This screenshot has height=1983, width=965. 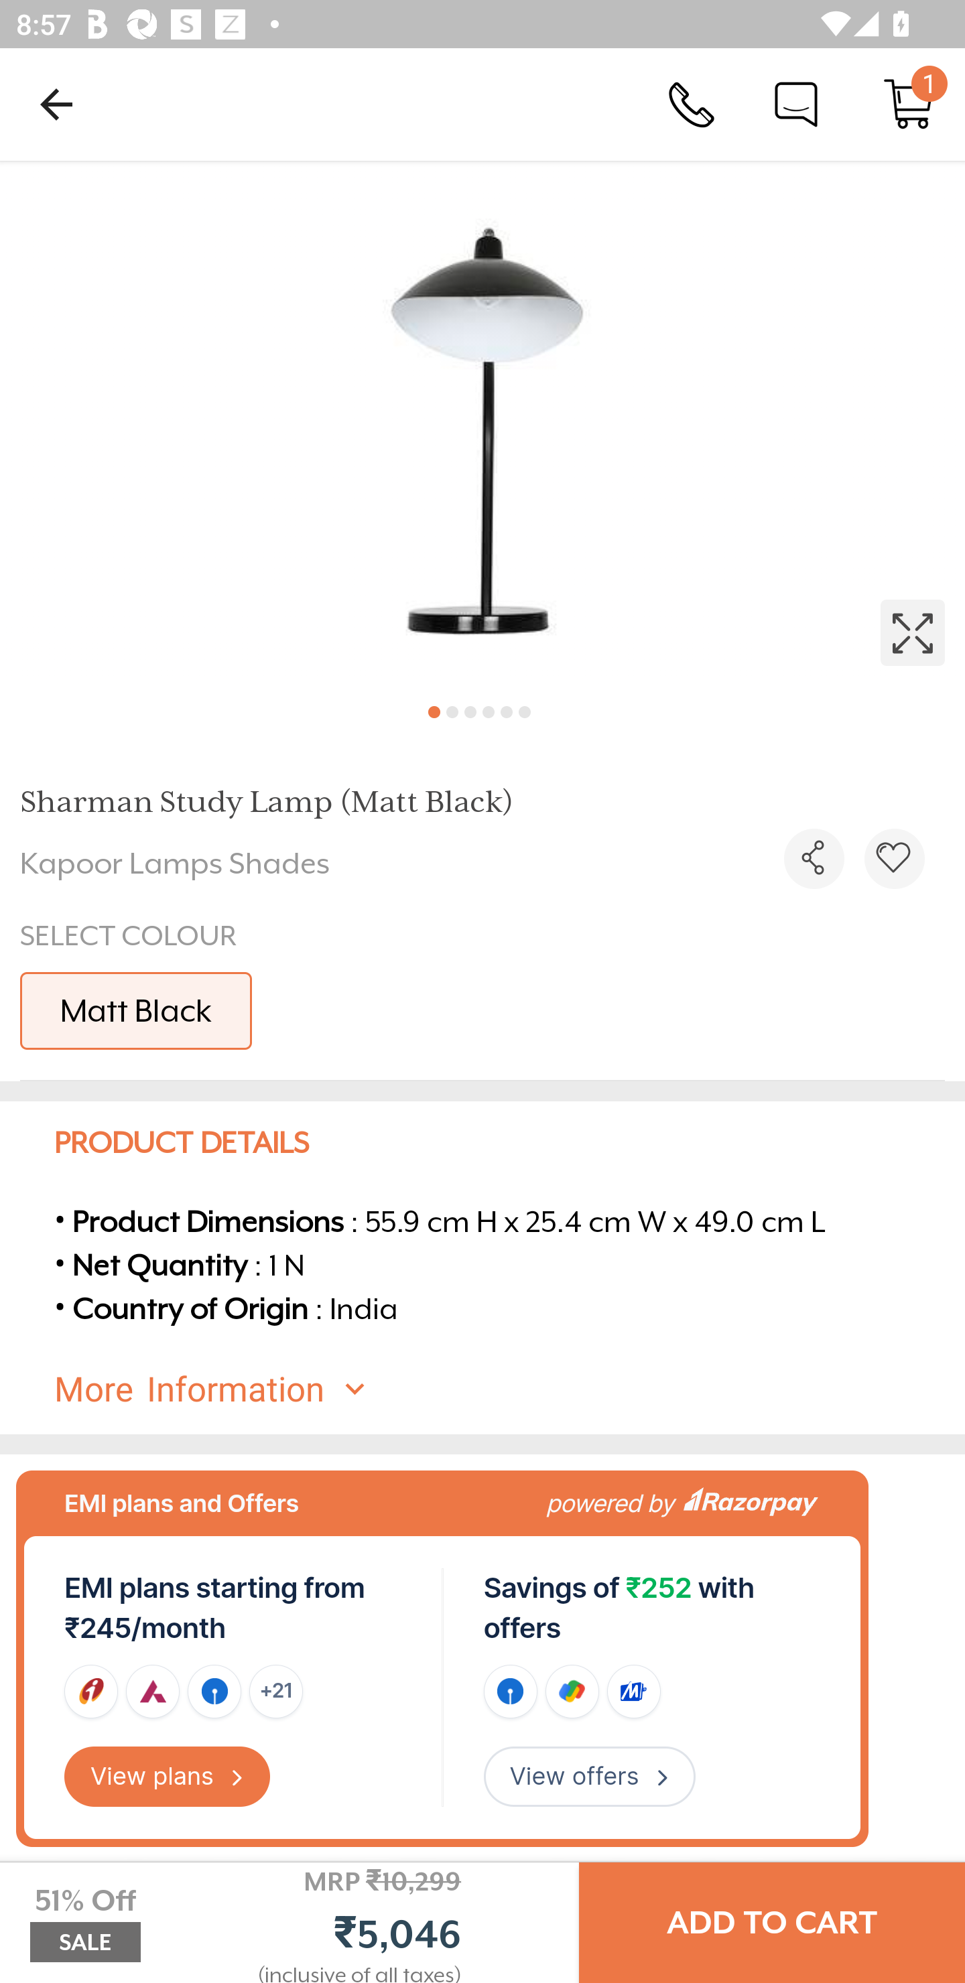 I want to click on ADD TO CART, so click(x=772, y=1923).